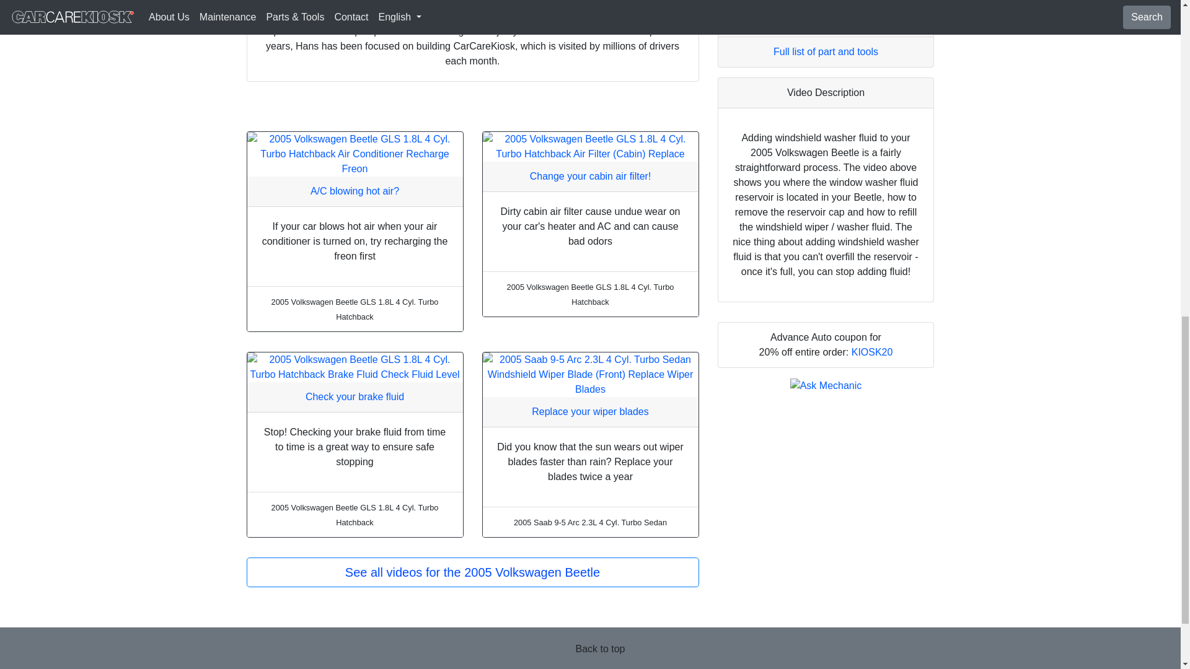  Describe the element at coordinates (319, 3) in the screenshot. I see `Hans Angermeier` at that location.